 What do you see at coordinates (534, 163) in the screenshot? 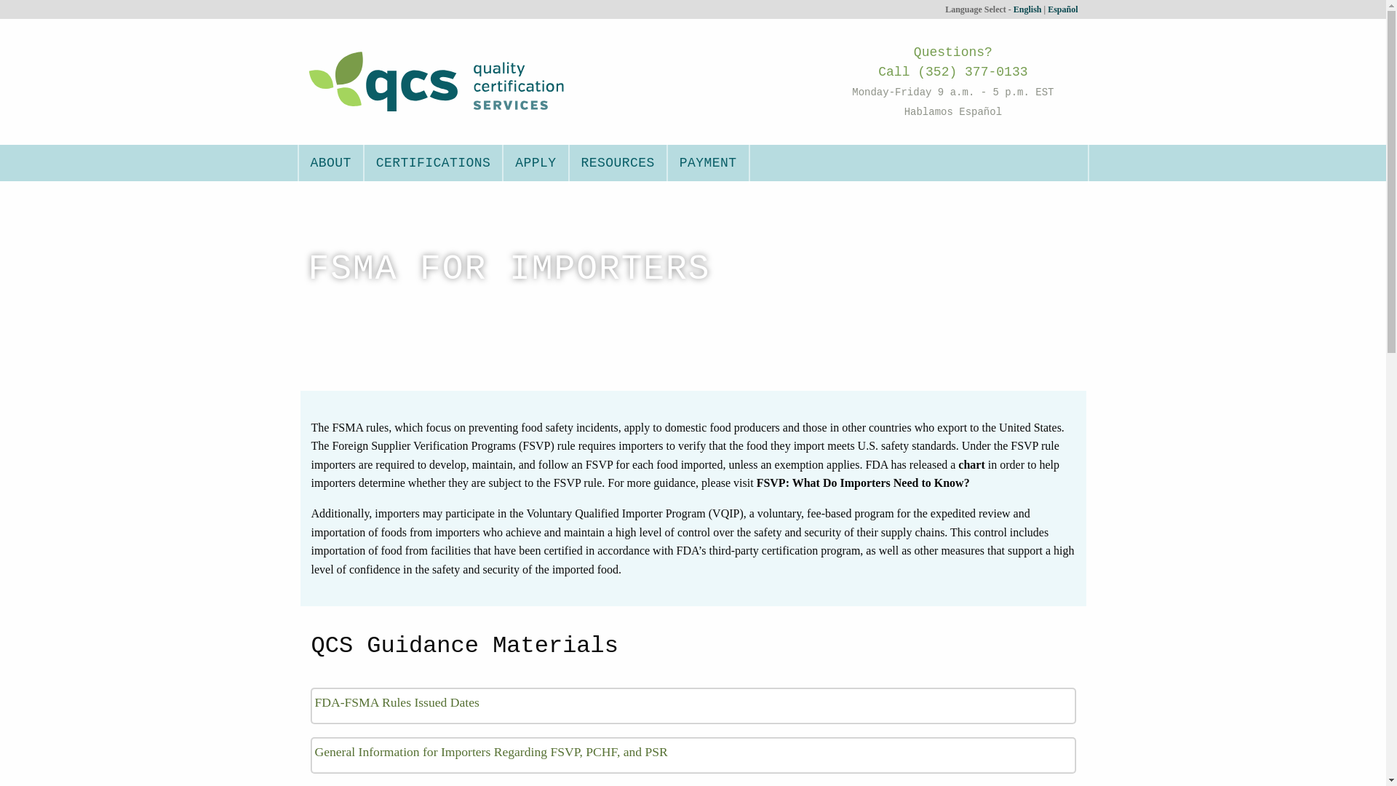
I see `APPLY` at bounding box center [534, 163].